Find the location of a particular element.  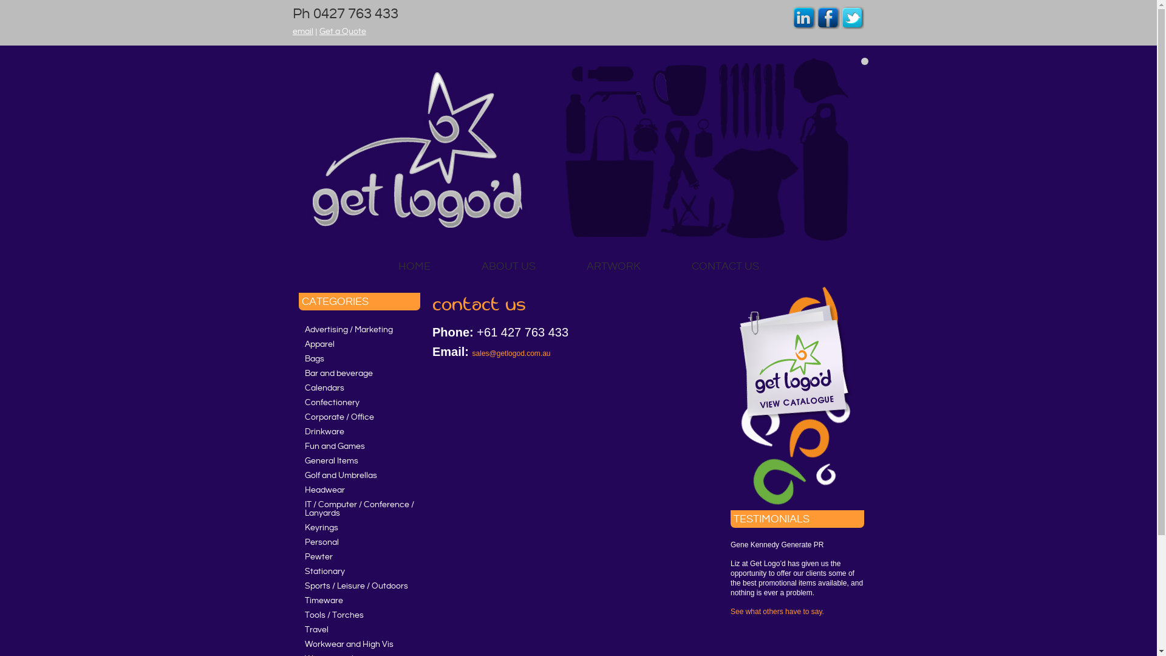

HOME is located at coordinates (414, 266).